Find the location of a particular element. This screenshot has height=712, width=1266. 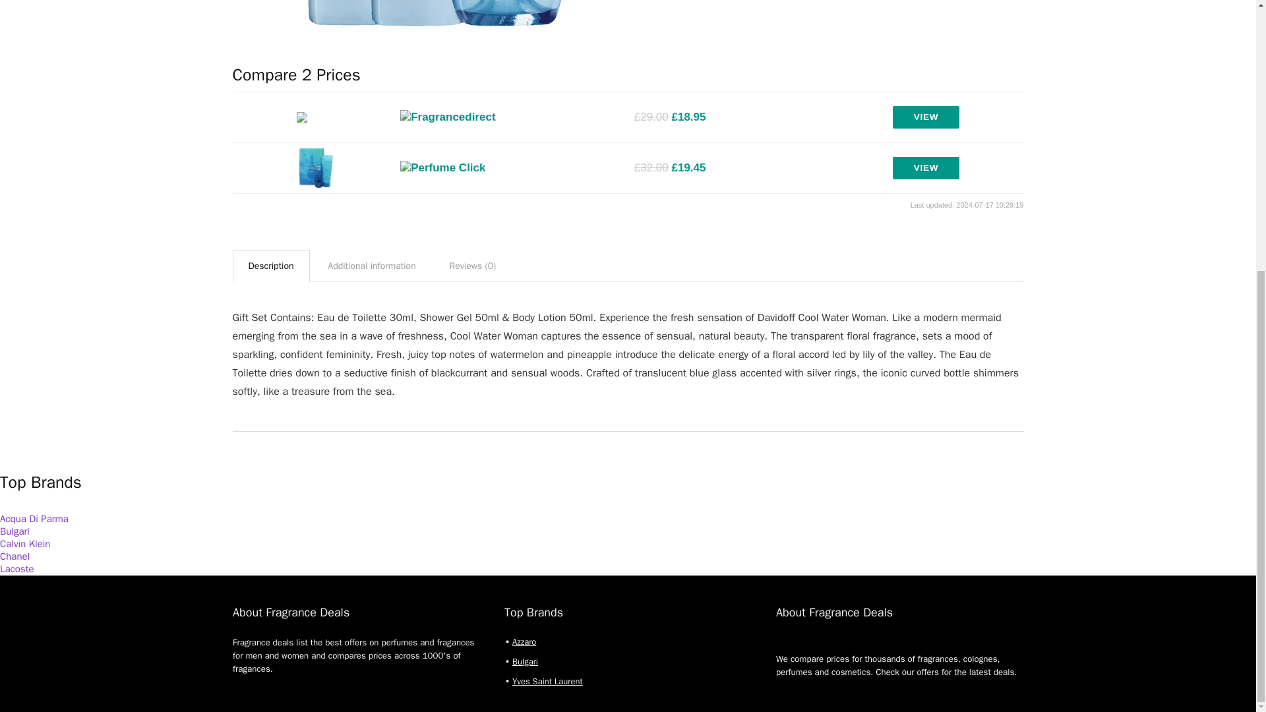

Davidoff Cool Water Woman Gift Set 30ml is located at coordinates (422, 26).